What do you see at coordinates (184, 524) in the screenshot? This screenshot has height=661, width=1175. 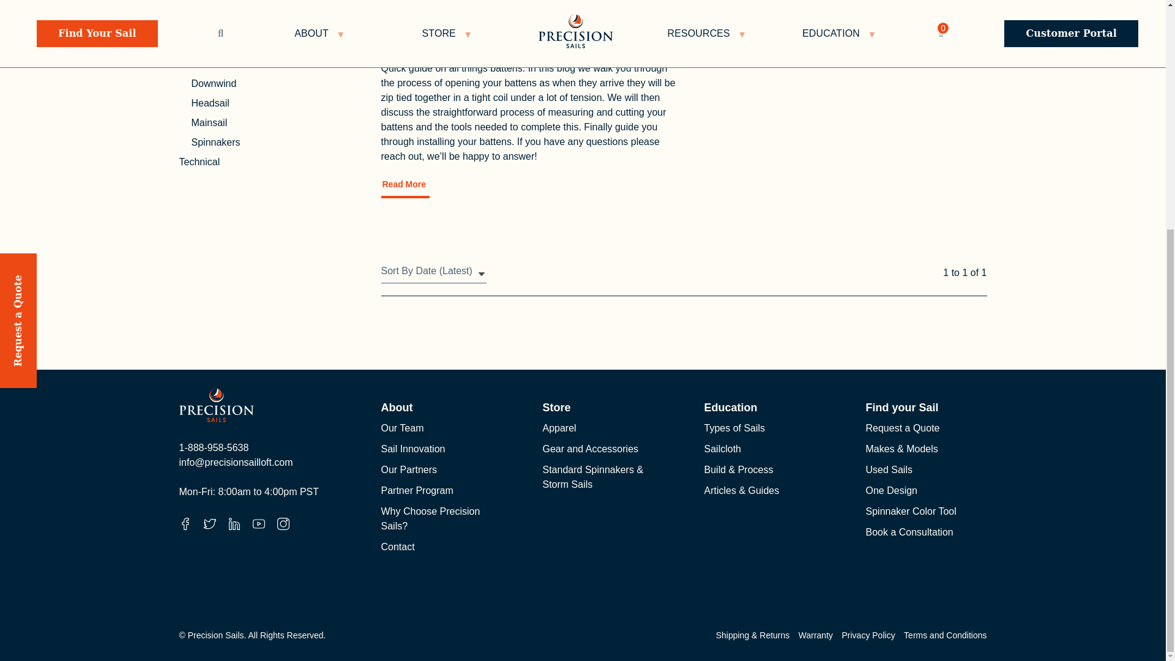 I see `Facebook` at bounding box center [184, 524].